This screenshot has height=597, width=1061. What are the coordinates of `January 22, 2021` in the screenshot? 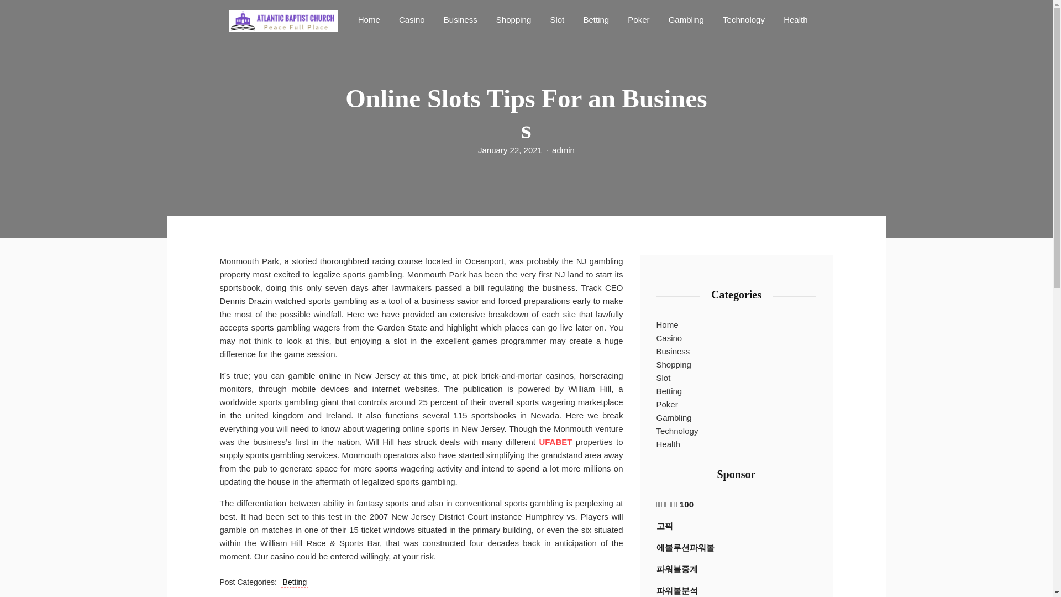 It's located at (510, 150).